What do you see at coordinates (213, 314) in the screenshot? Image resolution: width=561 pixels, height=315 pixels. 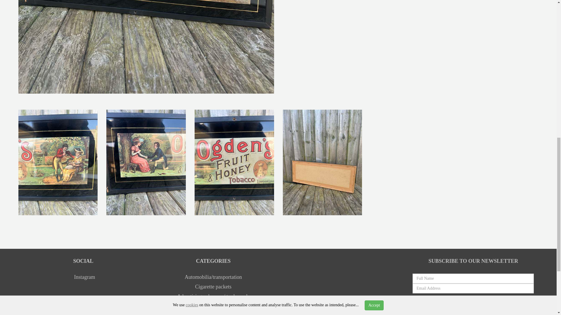 I see `Signs` at bounding box center [213, 314].